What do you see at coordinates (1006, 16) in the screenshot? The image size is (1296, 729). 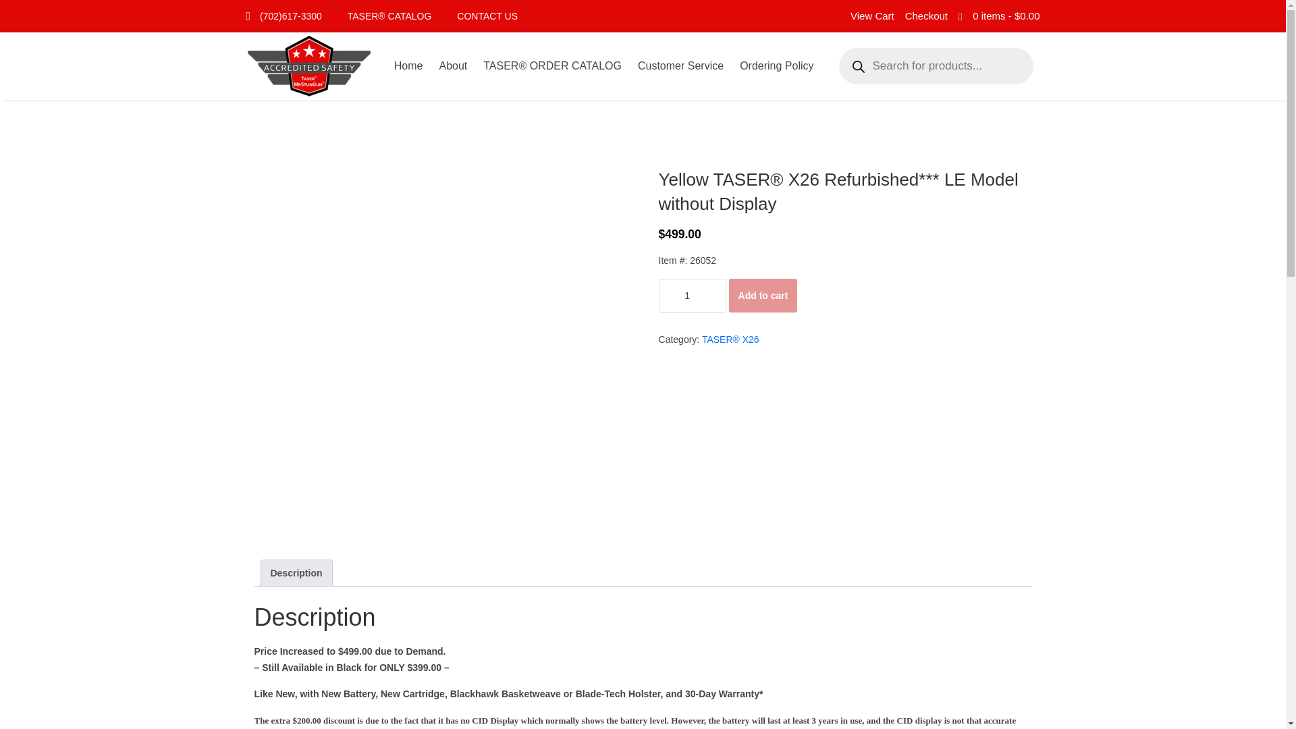 I see `View your shopping cart` at bounding box center [1006, 16].